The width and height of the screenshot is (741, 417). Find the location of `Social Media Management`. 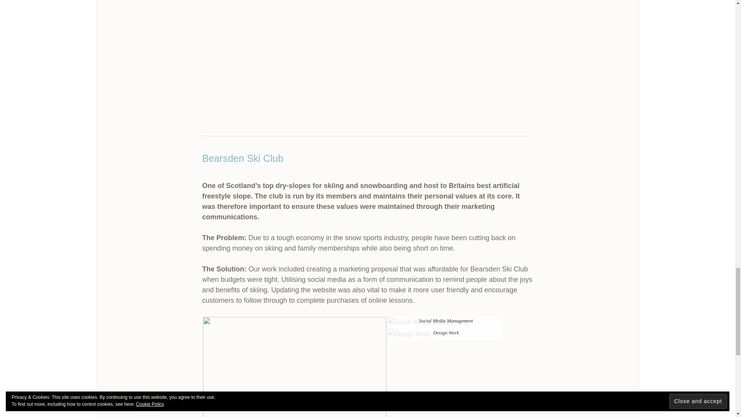

Social Media Management is located at coordinates (428, 322).